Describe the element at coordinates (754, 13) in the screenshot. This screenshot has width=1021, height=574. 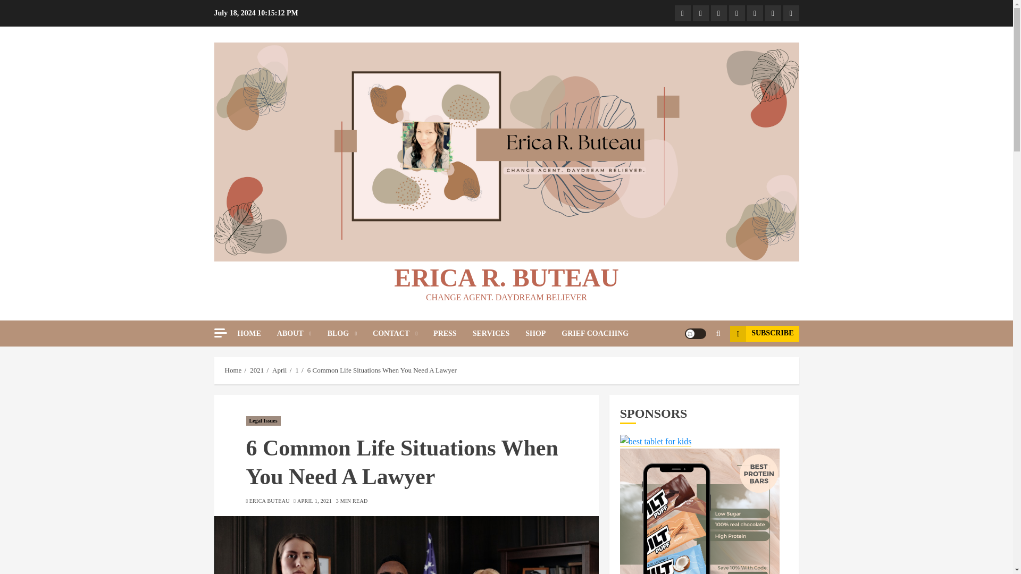
I see `Youtube` at that location.